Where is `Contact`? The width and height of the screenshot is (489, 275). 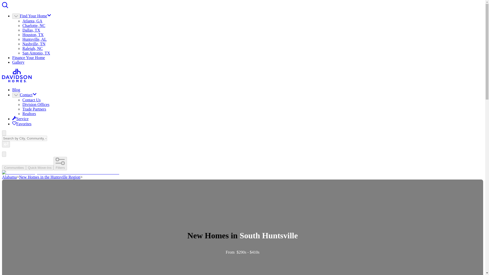 Contact is located at coordinates (28, 95).